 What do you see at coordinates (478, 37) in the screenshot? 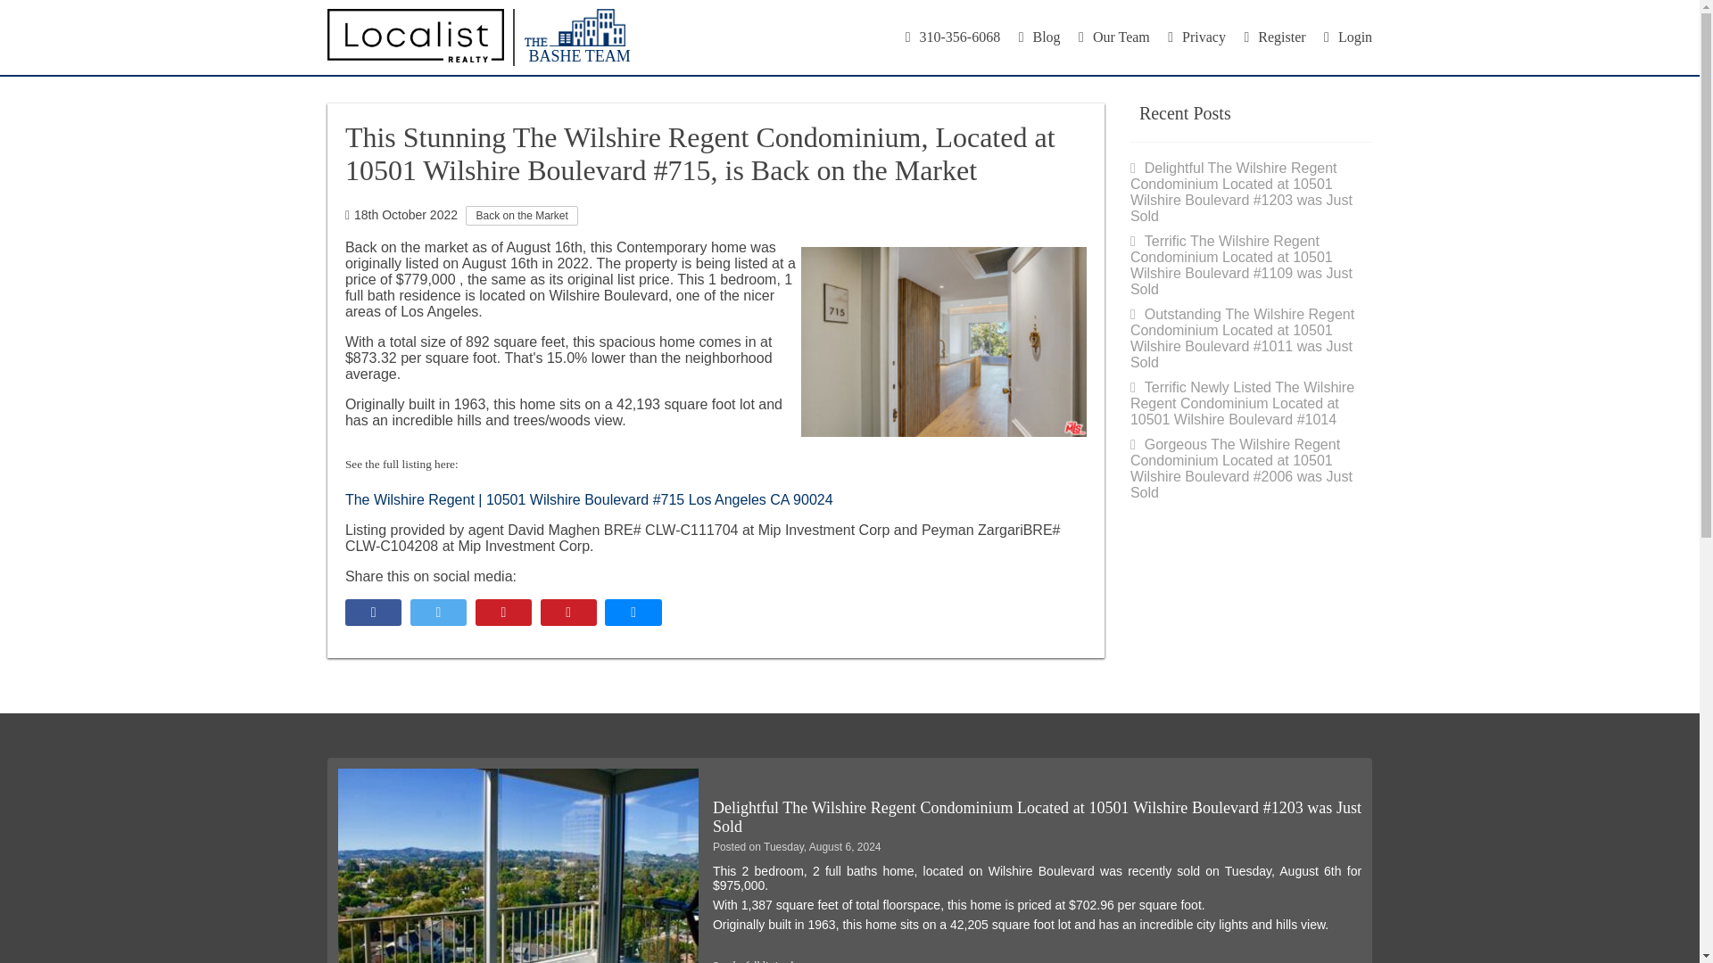
I see `BASHE TEAM` at bounding box center [478, 37].